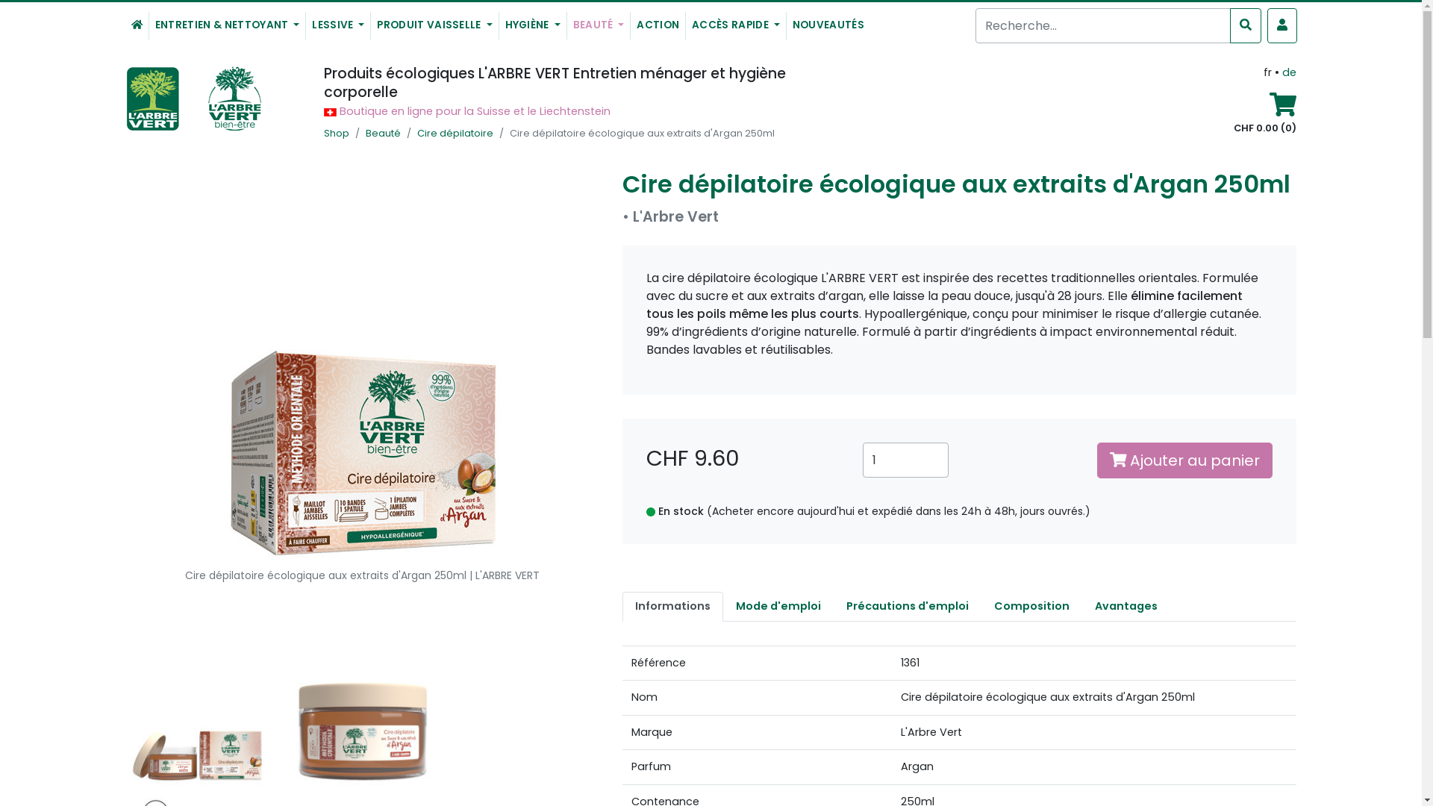 The height and width of the screenshot is (806, 1433). Describe the element at coordinates (672, 607) in the screenshot. I see `Informations` at that location.